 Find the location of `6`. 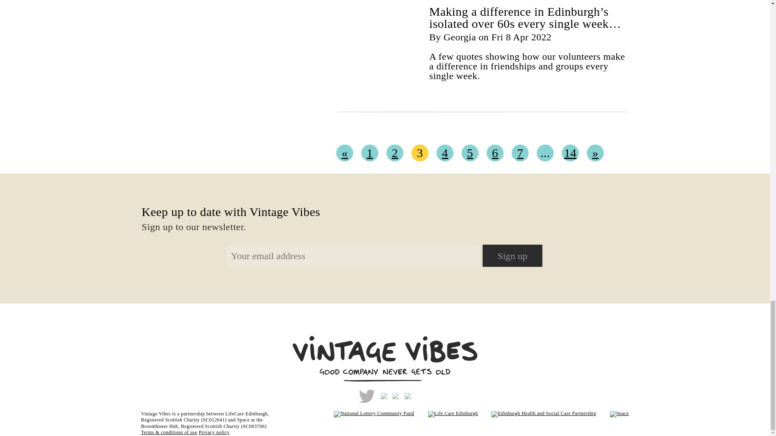

6 is located at coordinates (495, 153).